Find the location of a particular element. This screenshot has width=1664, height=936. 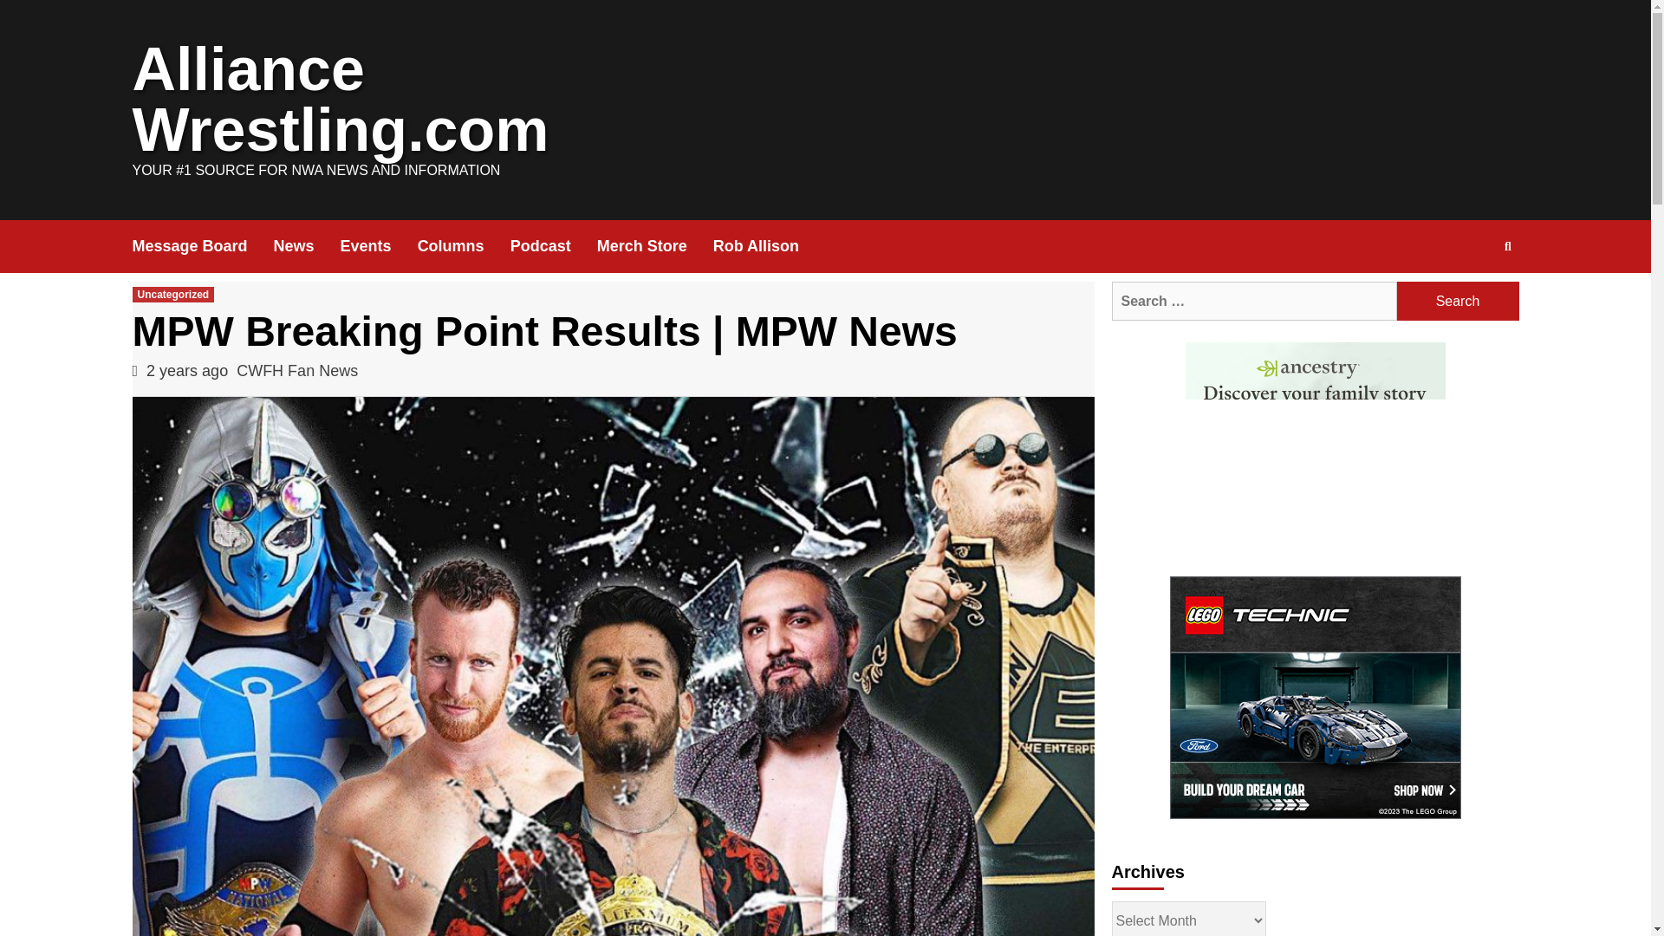

Message Board is located at coordinates (201, 246).